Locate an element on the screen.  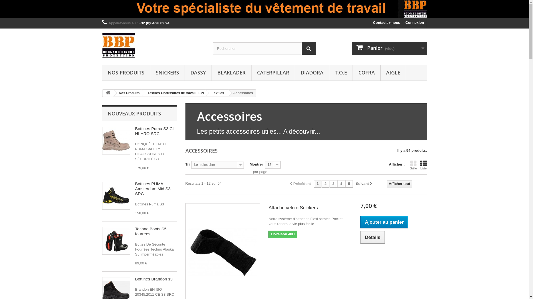
Attache velcro Snickers is located at coordinates (223, 252).